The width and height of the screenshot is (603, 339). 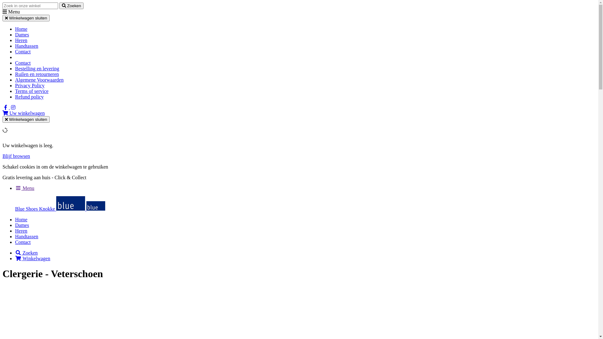 I want to click on Home, so click(x=21, y=29).